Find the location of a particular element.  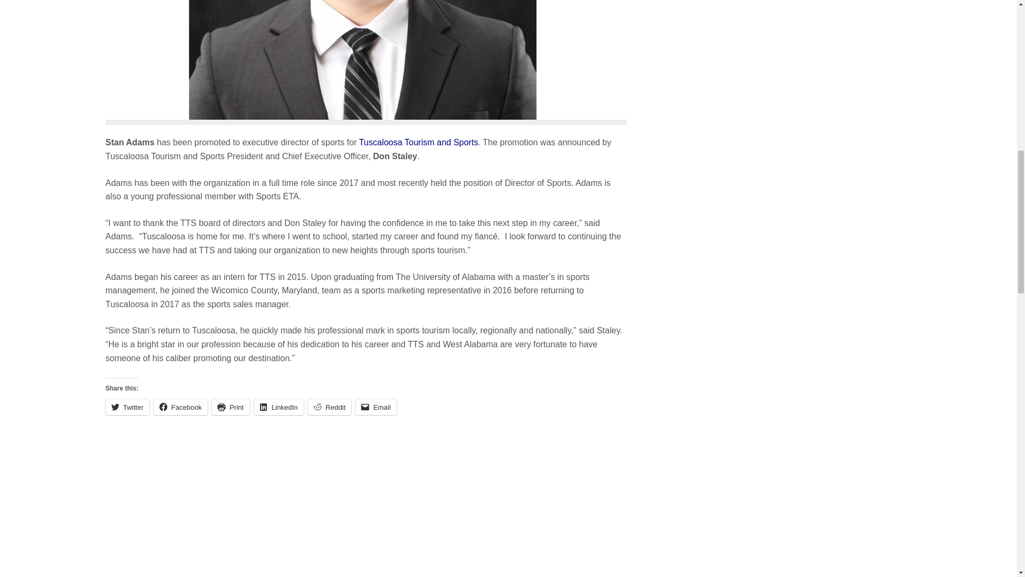

Click to share on Twitter is located at coordinates (127, 407).